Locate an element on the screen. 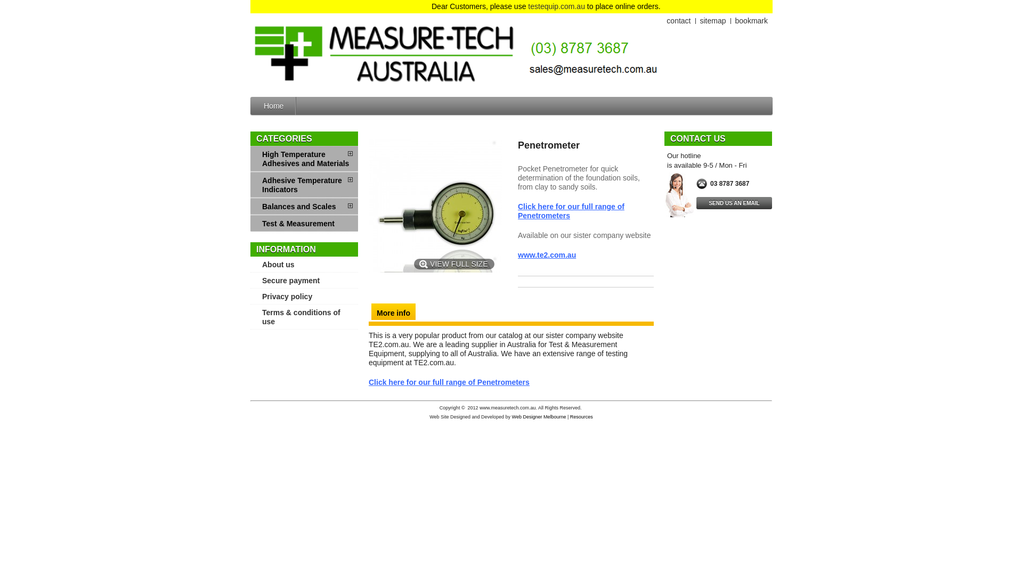 This screenshot has height=575, width=1023. Click here for our full range of Penetrometers is located at coordinates (449, 382).